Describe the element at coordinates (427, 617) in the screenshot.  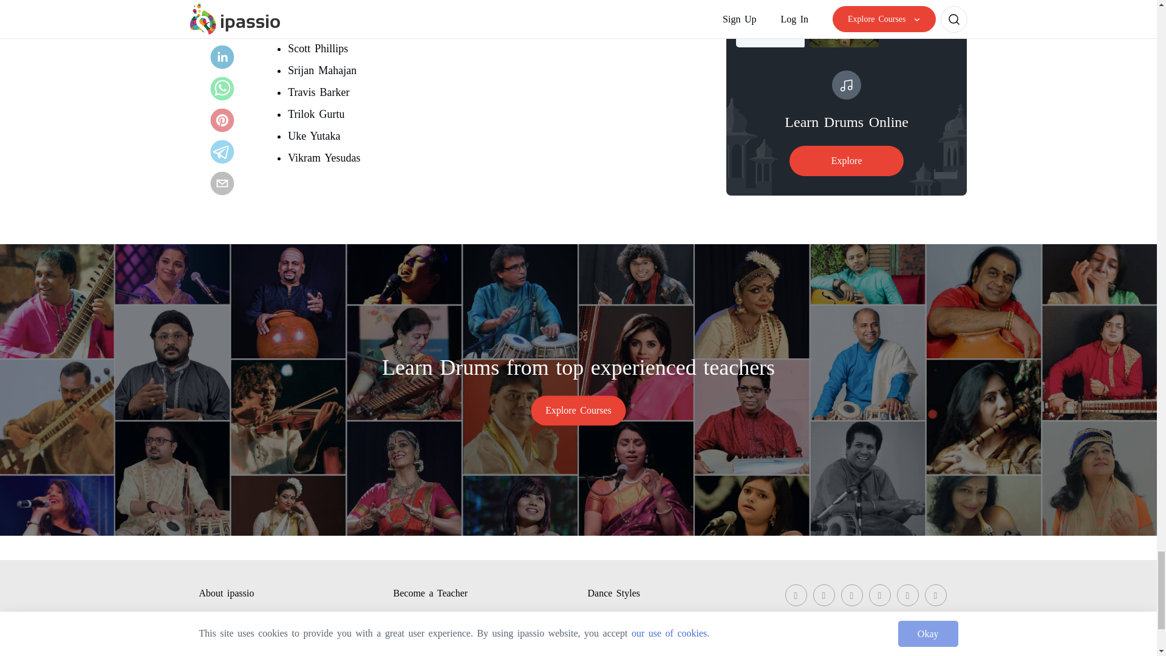
I see `Student Sign Up` at that location.